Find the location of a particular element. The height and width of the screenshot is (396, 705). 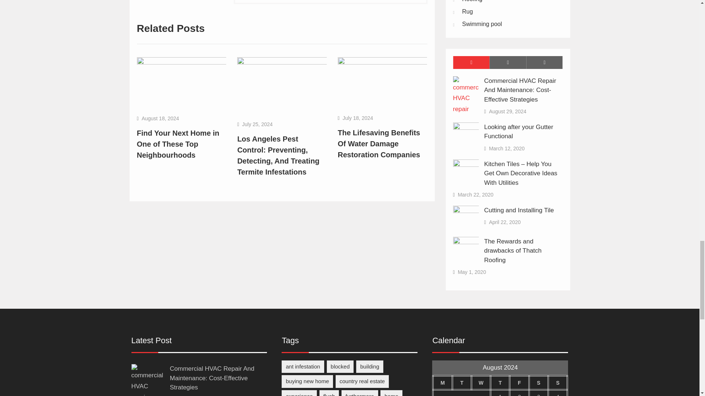

Monday is located at coordinates (442, 383).